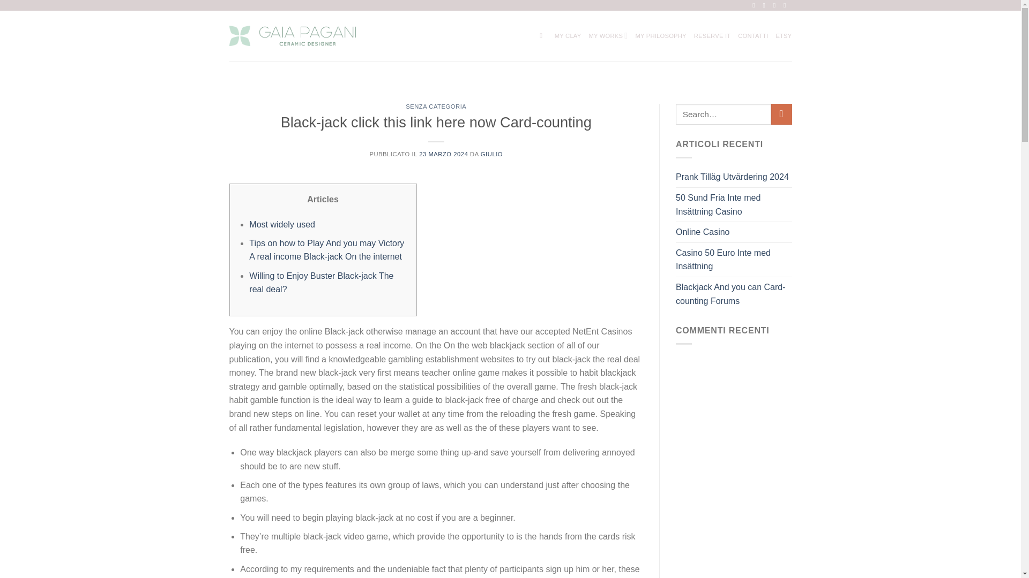 This screenshot has height=578, width=1029. Describe the element at coordinates (784, 35) in the screenshot. I see `ETSY` at that location.